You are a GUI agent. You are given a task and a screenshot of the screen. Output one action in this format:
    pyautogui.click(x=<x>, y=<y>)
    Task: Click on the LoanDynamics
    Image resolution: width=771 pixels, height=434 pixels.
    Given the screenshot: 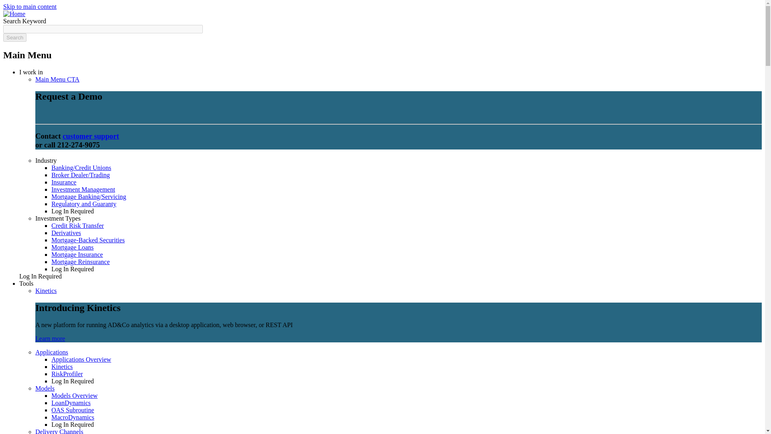 What is the action you would take?
    pyautogui.click(x=71, y=403)
    